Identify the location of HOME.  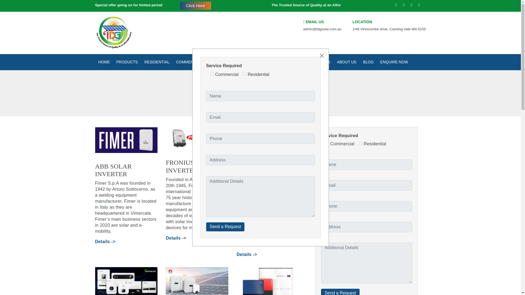
(104, 62).